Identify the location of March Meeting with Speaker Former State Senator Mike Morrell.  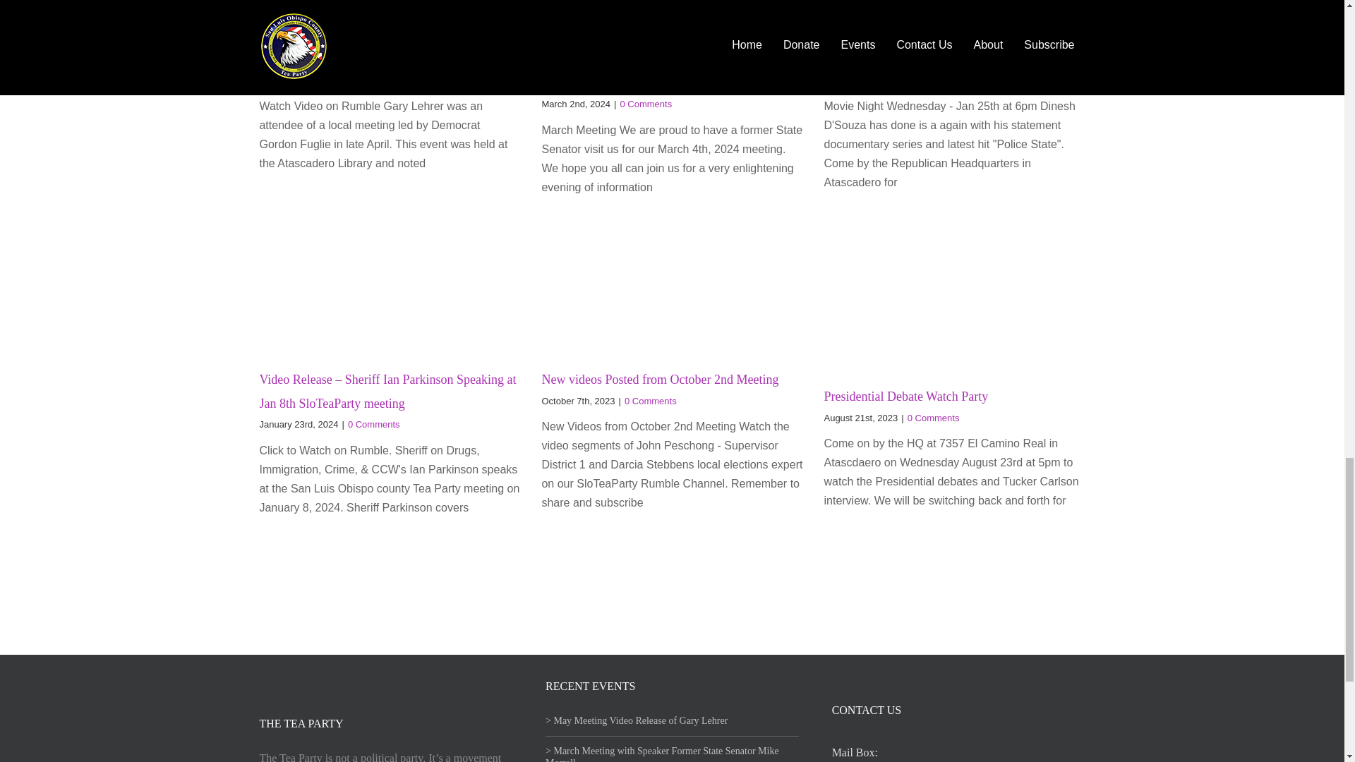
(670, 71).